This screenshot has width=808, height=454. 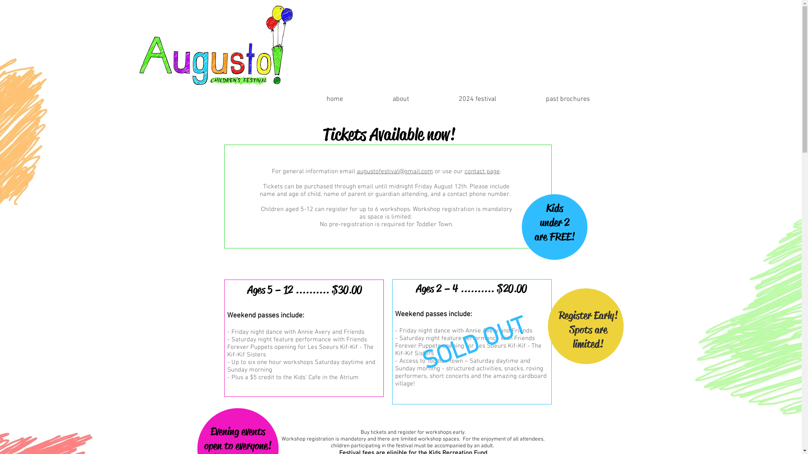 I want to click on home, so click(x=316, y=99).